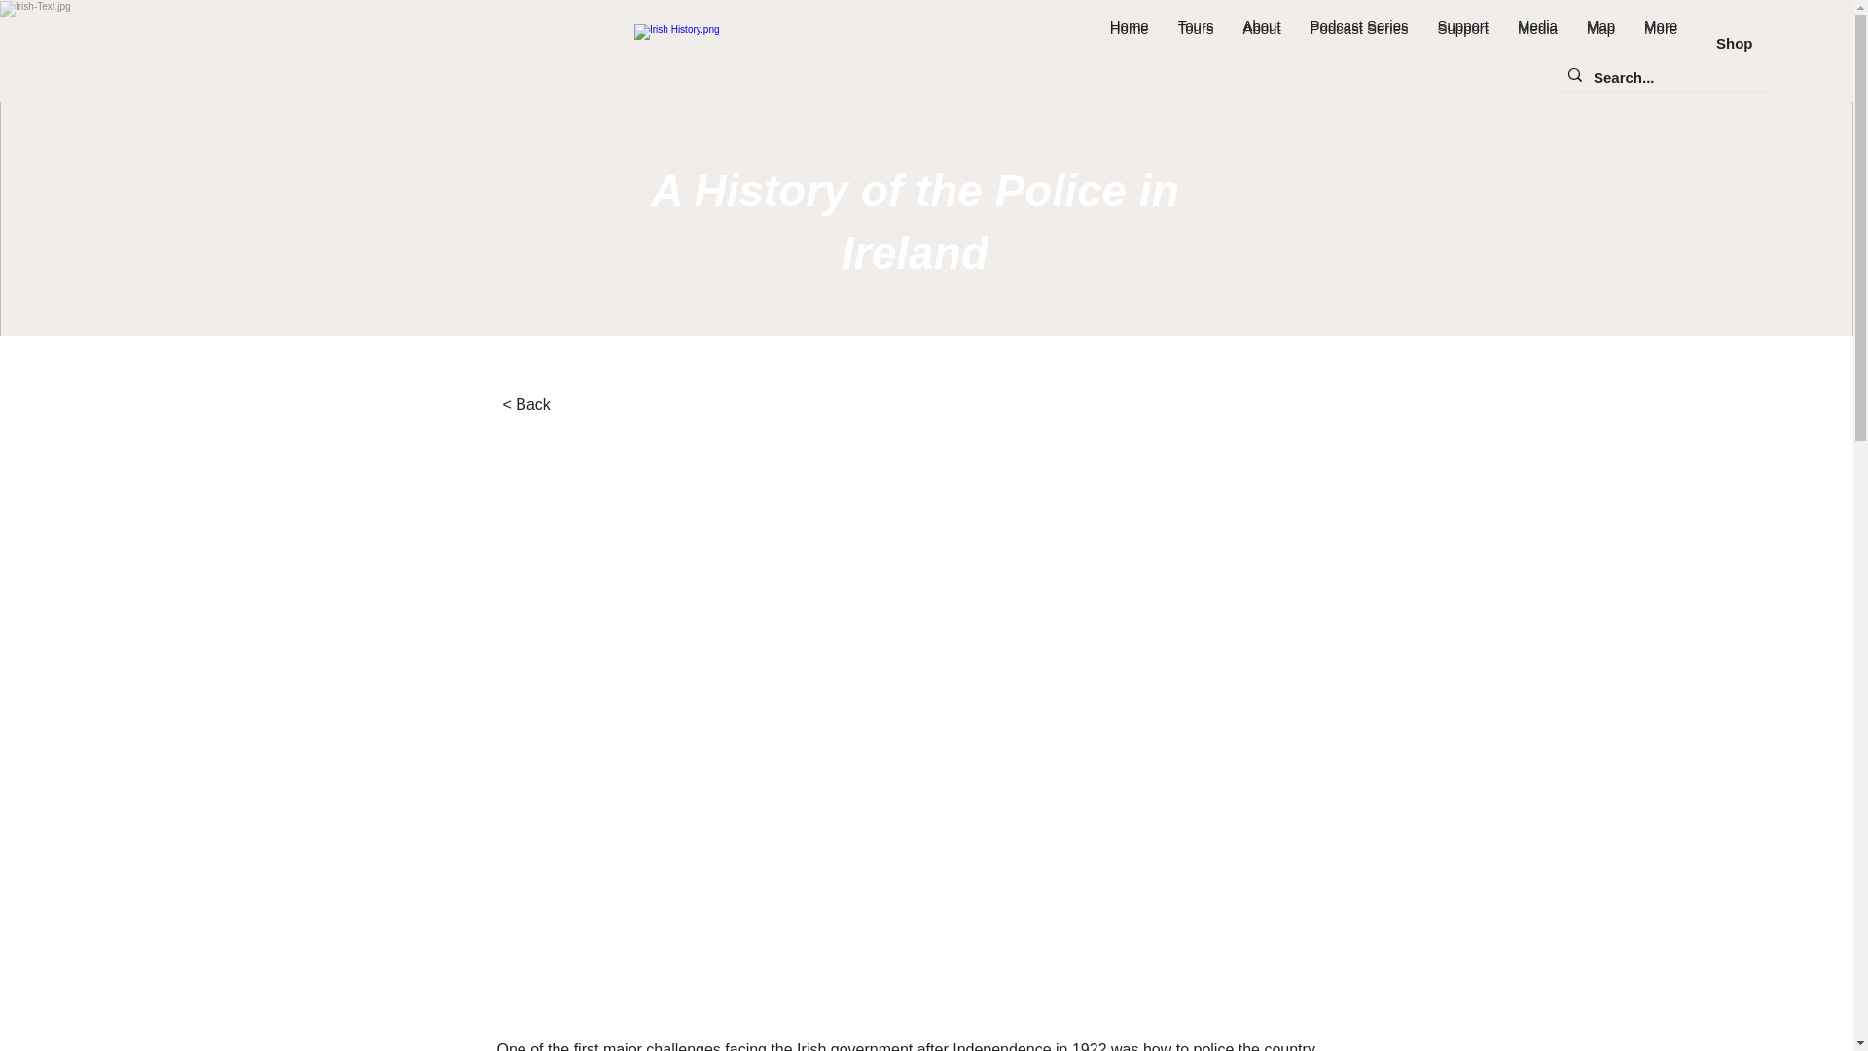 The image size is (1868, 1051). Describe the element at coordinates (1600, 43) in the screenshot. I see `Map` at that location.